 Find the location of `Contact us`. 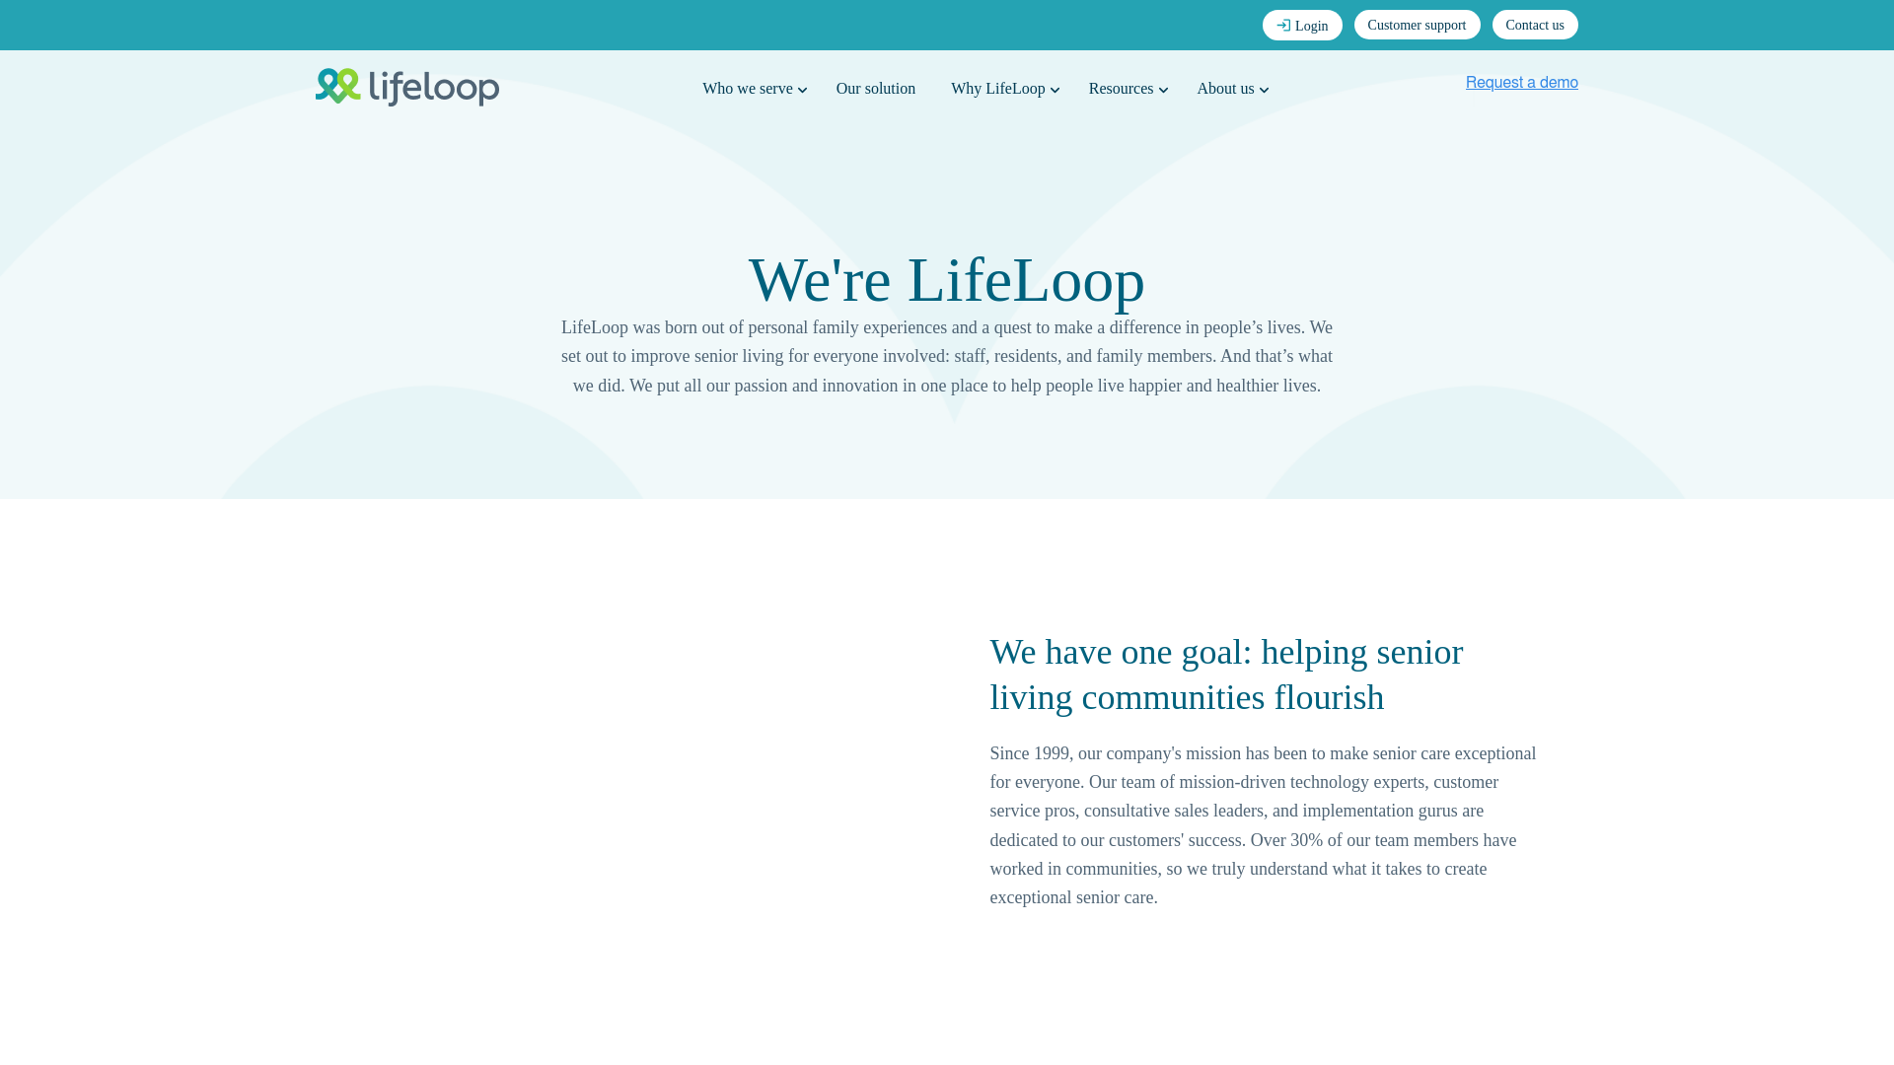

Contact us is located at coordinates (1535, 24).